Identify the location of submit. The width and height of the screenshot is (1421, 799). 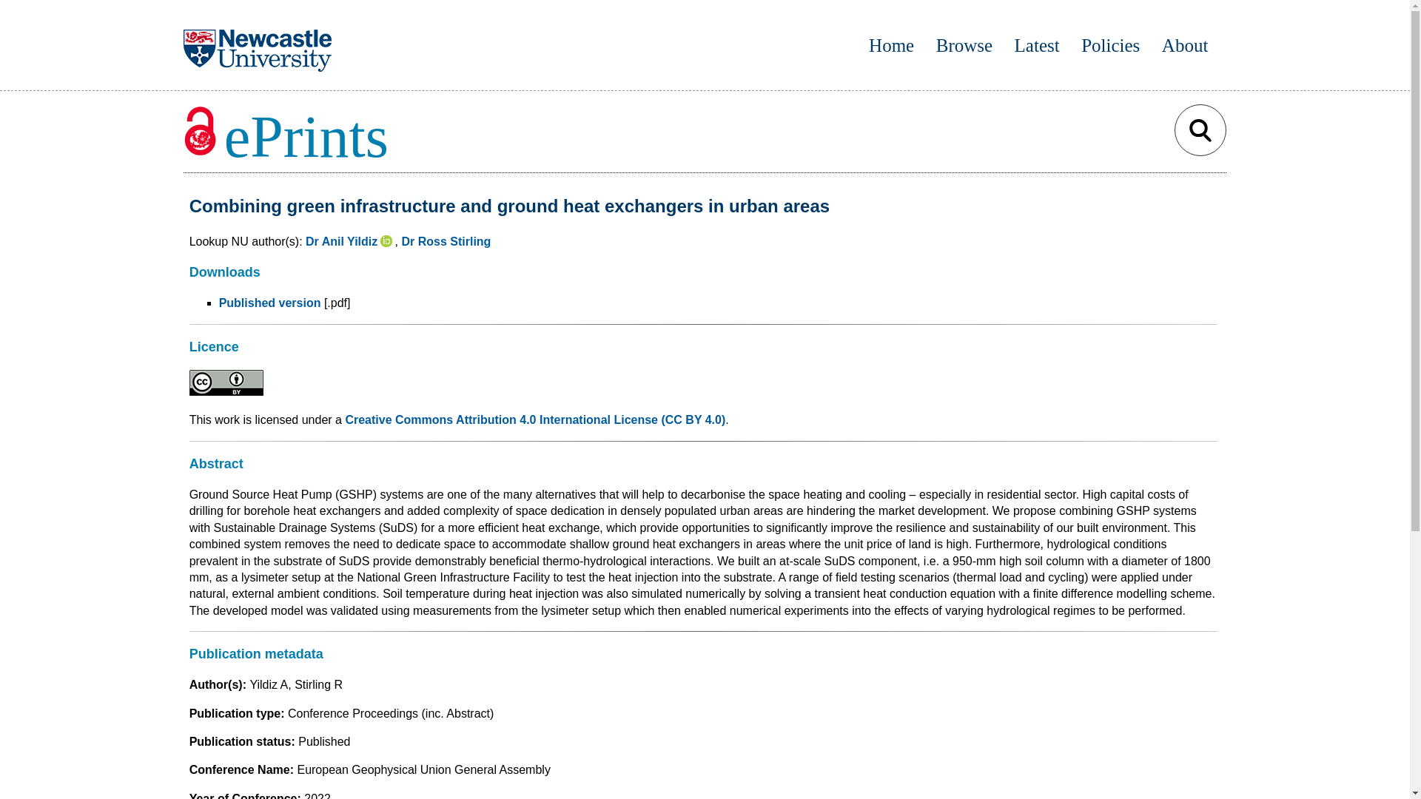
(1200, 130).